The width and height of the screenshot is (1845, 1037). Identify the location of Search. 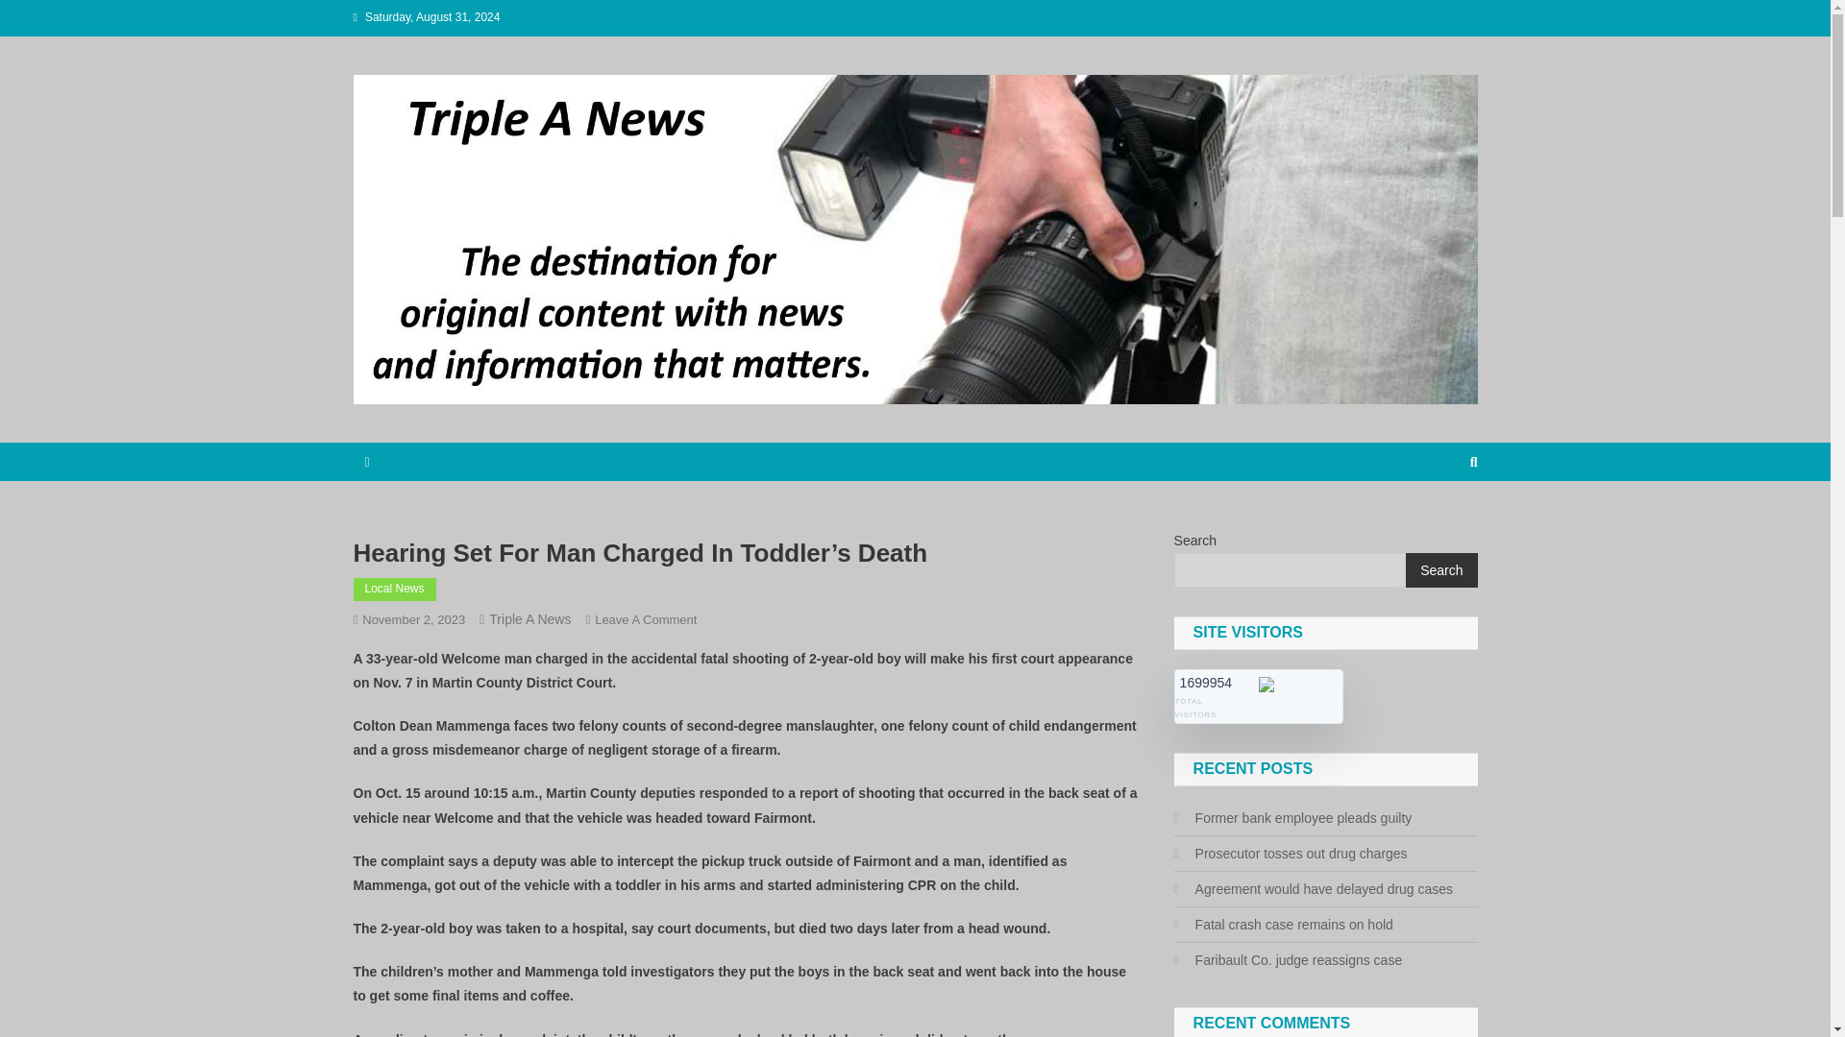
(1441, 570).